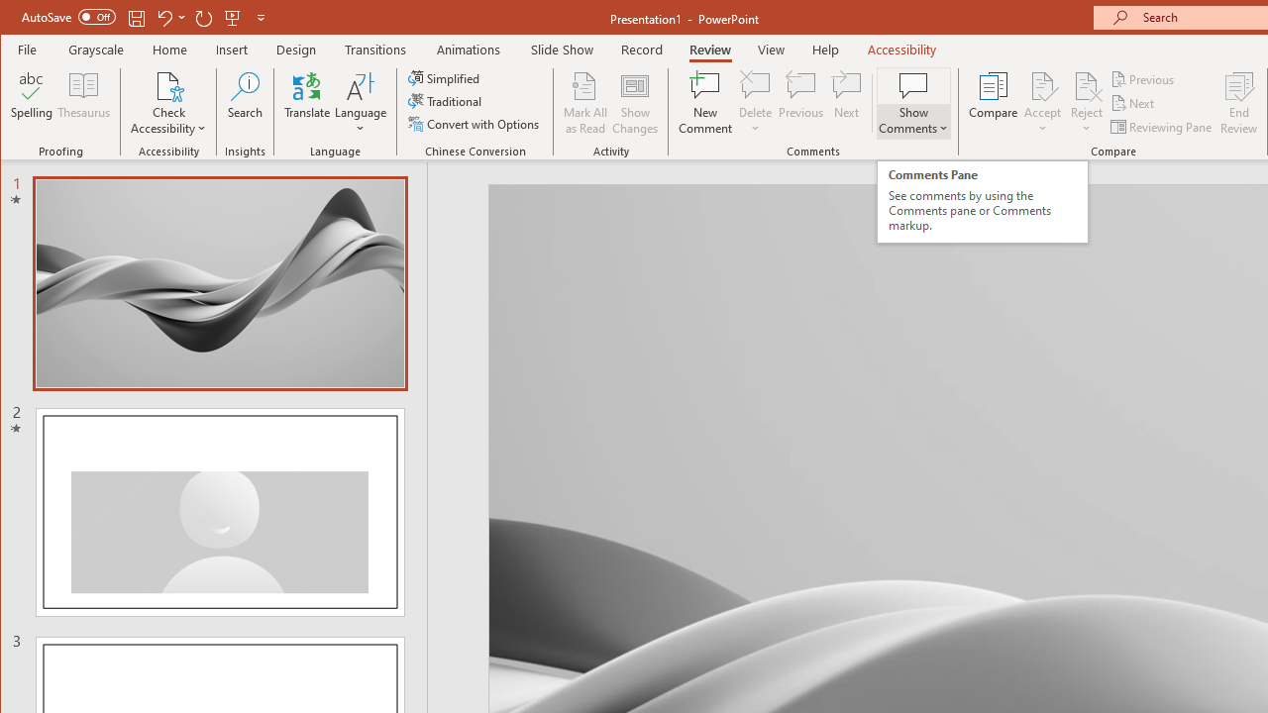  I want to click on Search, so click(245, 103).